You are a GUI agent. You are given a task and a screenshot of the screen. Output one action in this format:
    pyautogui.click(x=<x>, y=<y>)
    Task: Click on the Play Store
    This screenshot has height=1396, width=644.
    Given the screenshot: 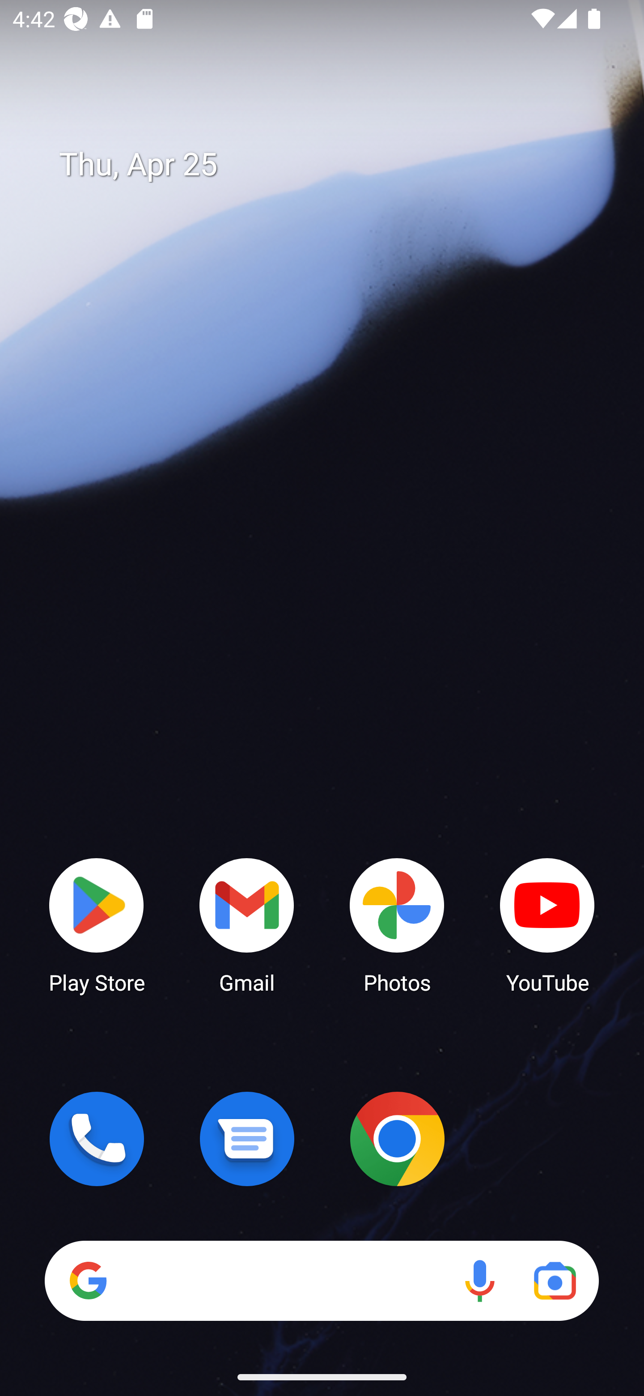 What is the action you would take?
    pyautogui.click(x=97, y=924)
    